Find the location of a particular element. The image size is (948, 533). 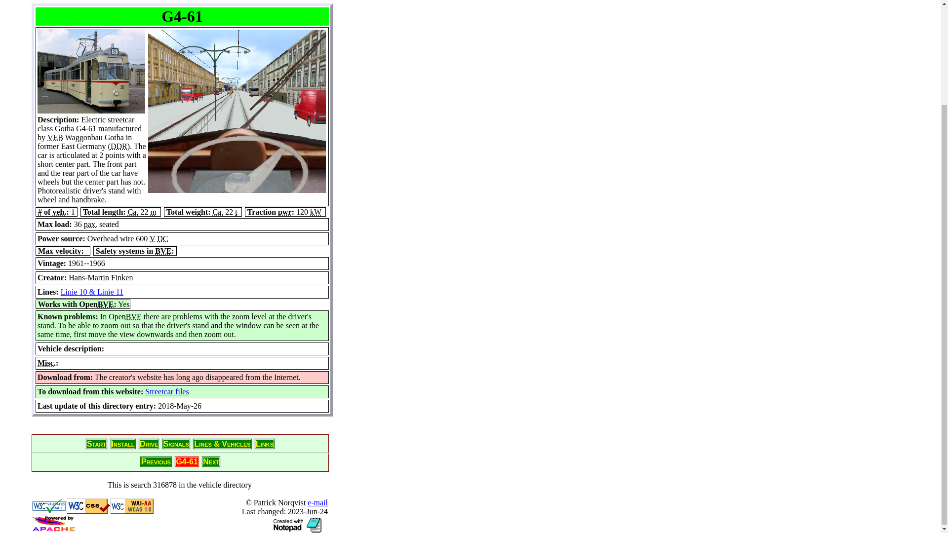

Signals is located at coordinates (176, 444).